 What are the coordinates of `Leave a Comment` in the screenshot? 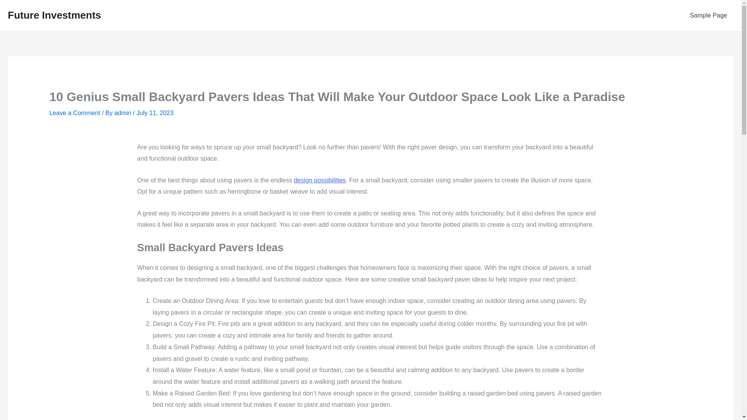 It's located at (75, 113).